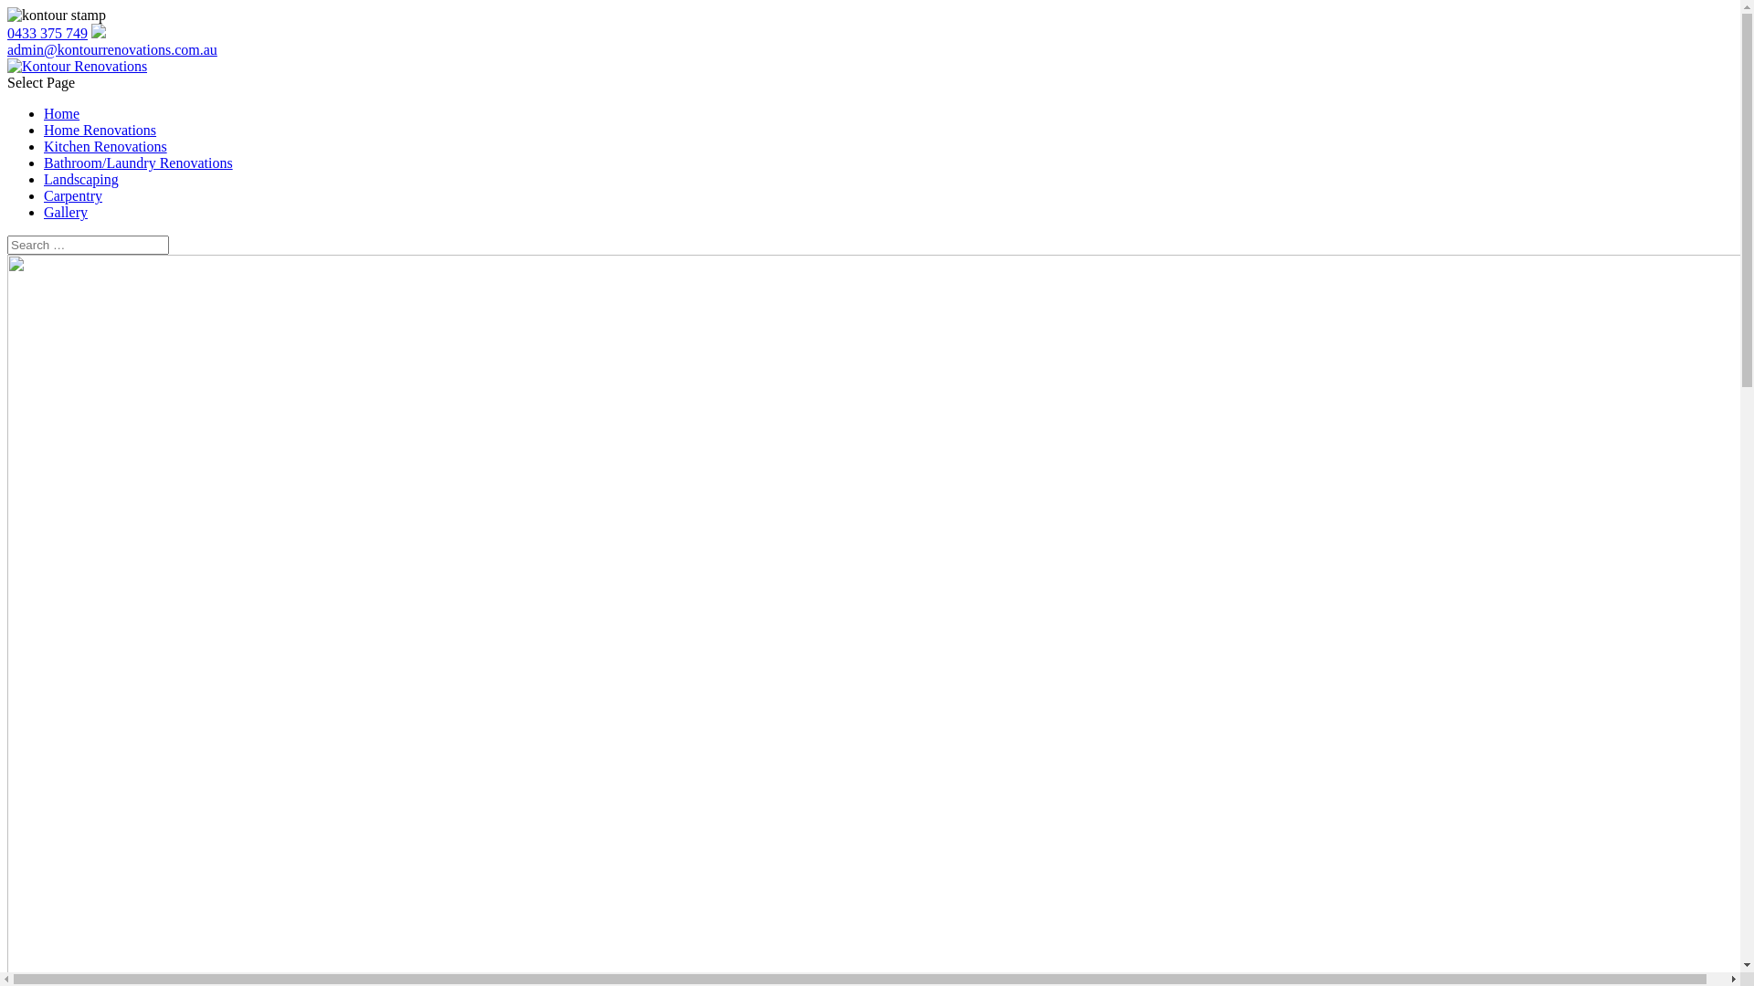  I want to click on Carpentry, so click(73, 195).